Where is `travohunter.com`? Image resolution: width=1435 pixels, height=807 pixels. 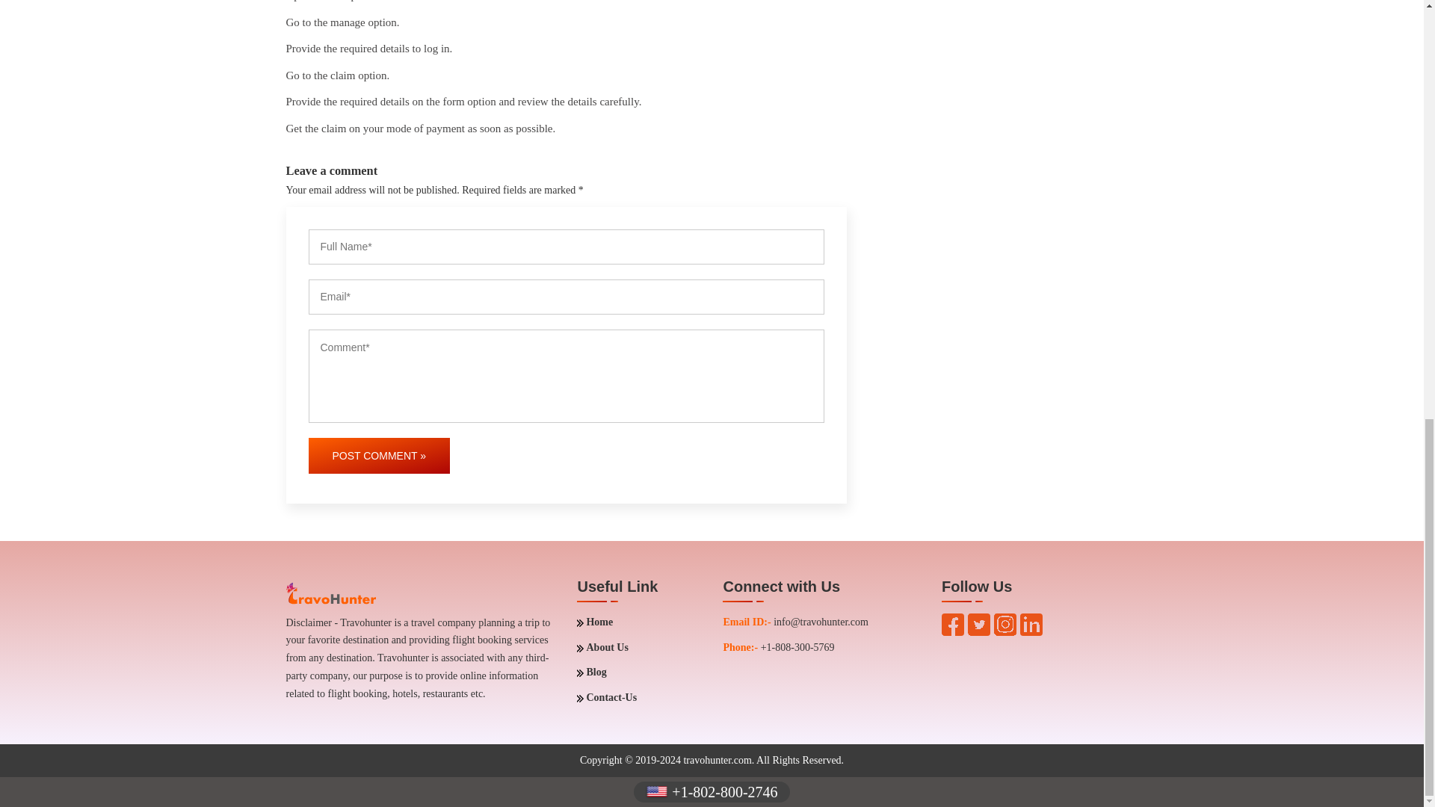
travohunter.com is located at coordinates (716, 761).